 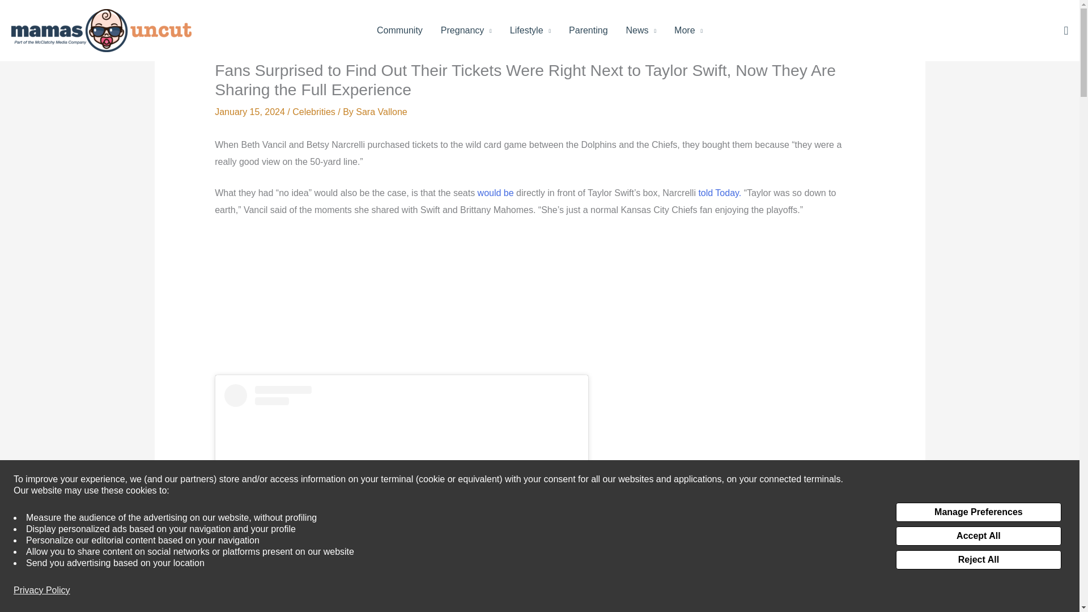 What do you see at coordinates (399, 31) in the screenshot?
I see `Community` at bounding box center [399, 31].